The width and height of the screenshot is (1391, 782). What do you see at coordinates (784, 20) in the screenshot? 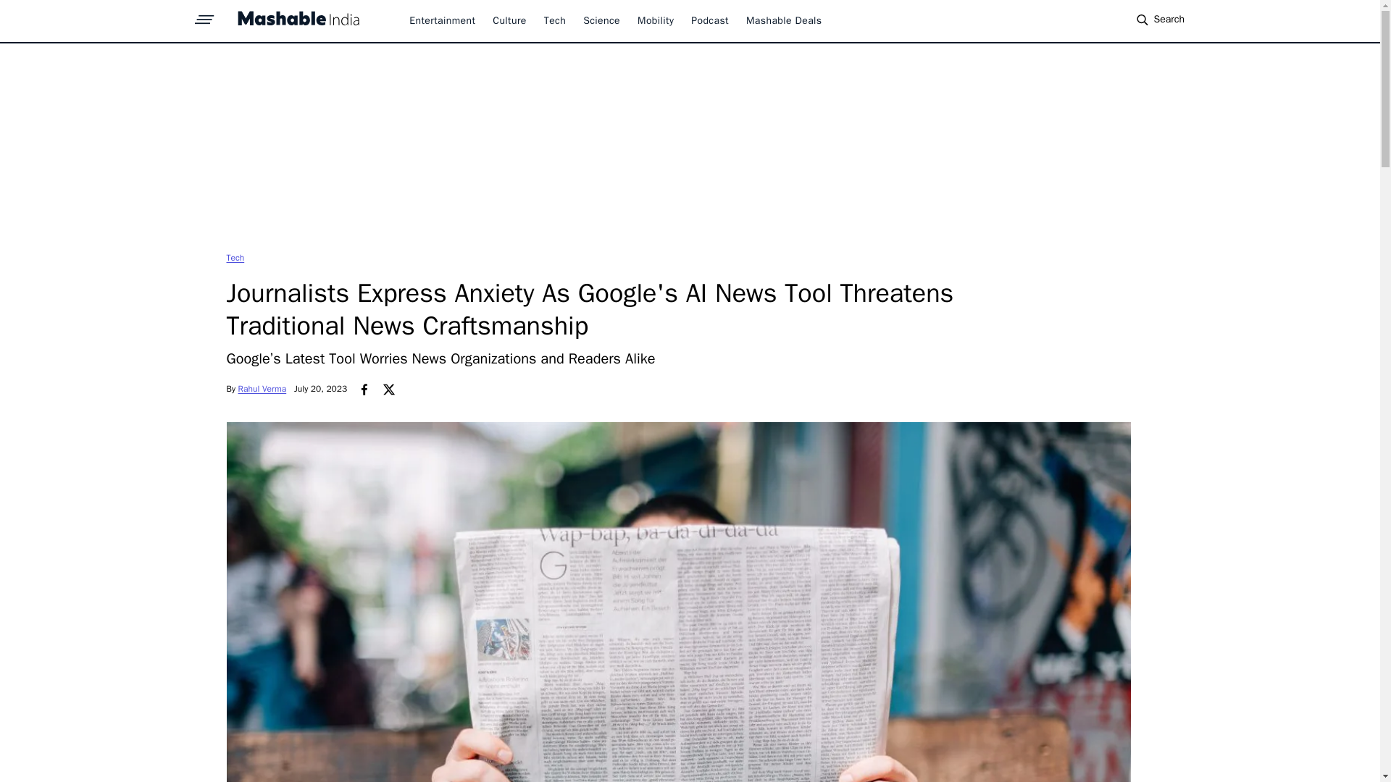
I see `Mashable Deals` at bounding box center [784, 20].